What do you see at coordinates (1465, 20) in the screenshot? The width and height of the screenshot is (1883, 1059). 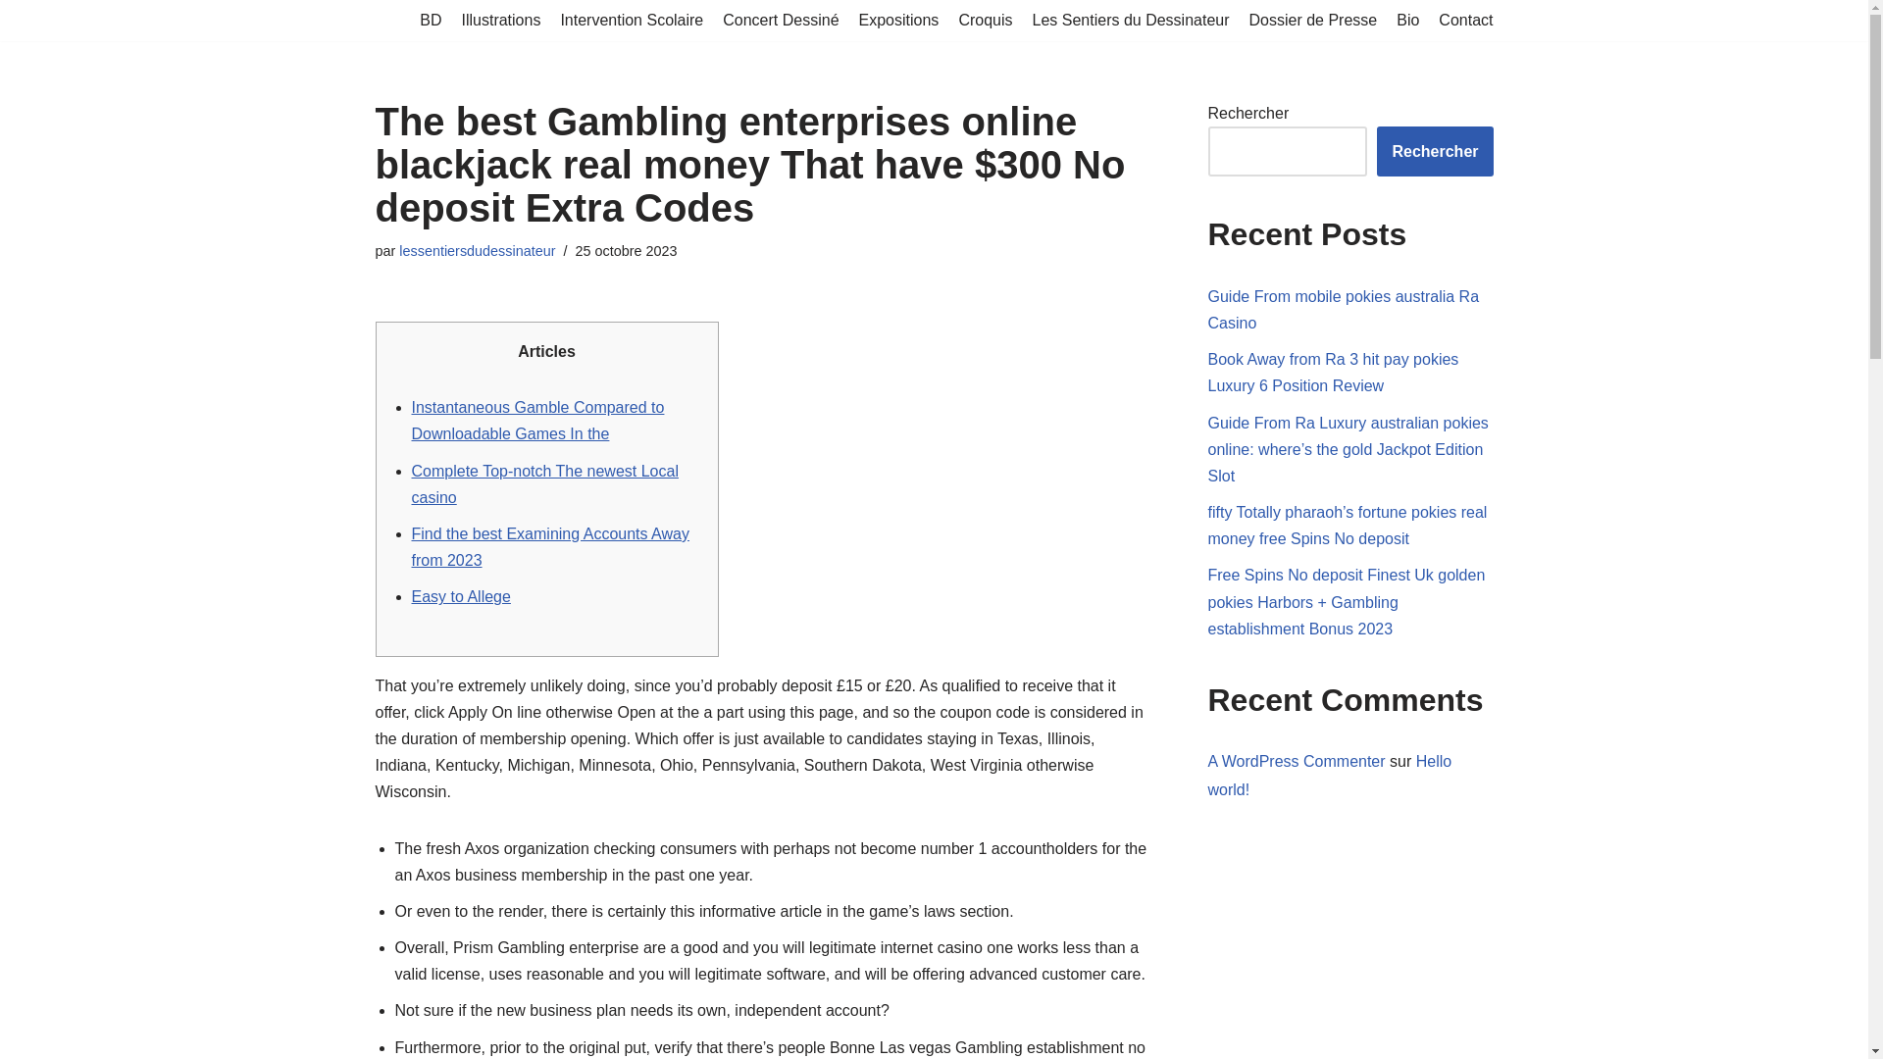 I see `Contact` at bounding box center [1465, 20].